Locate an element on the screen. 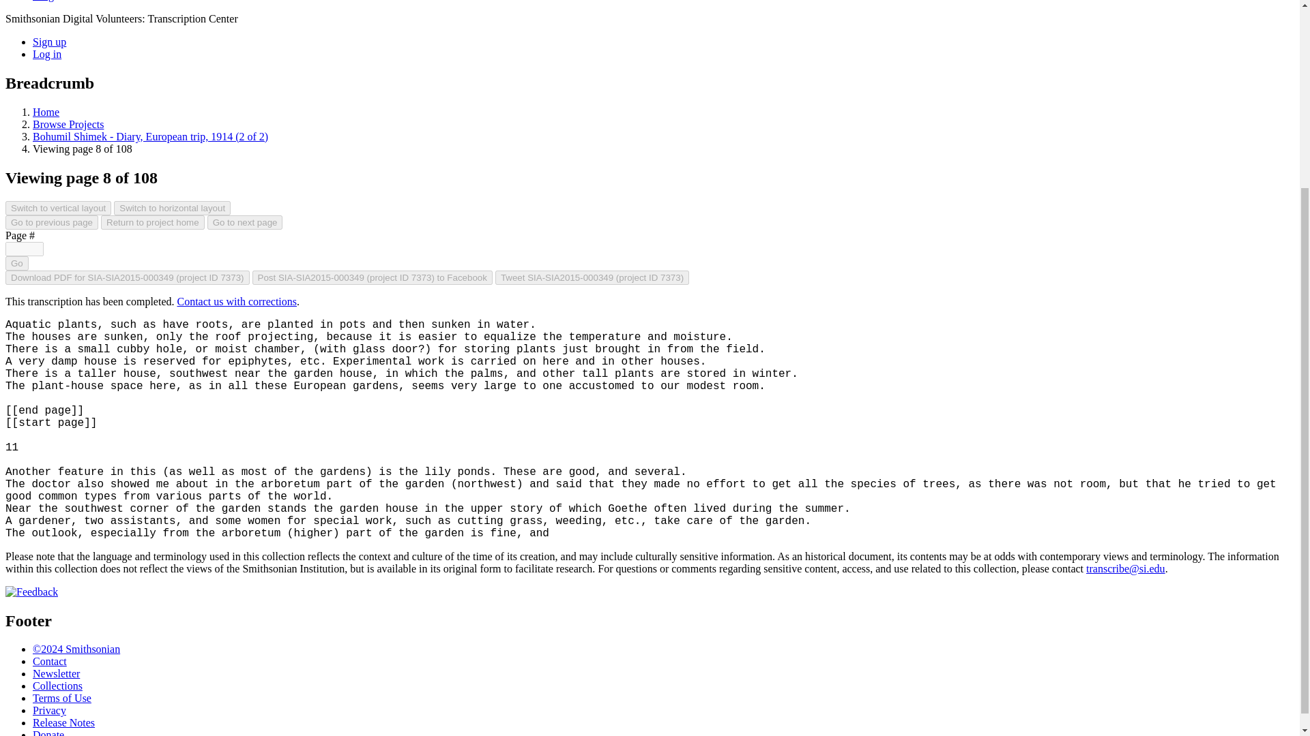 The height and width of the screenshot is (736, 1310). Blog is located at coordinates (43, 1).